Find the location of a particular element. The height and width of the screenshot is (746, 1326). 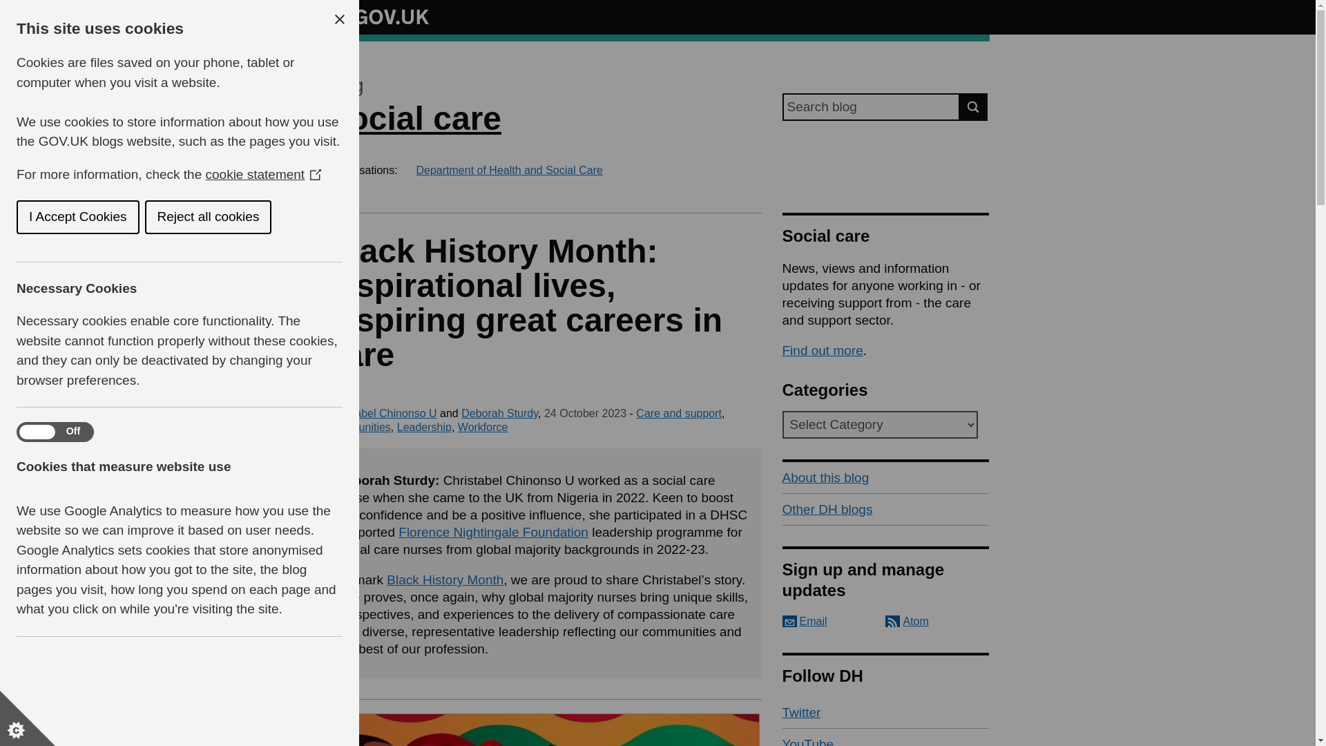

About this blog is located at coordinates (885, 477).